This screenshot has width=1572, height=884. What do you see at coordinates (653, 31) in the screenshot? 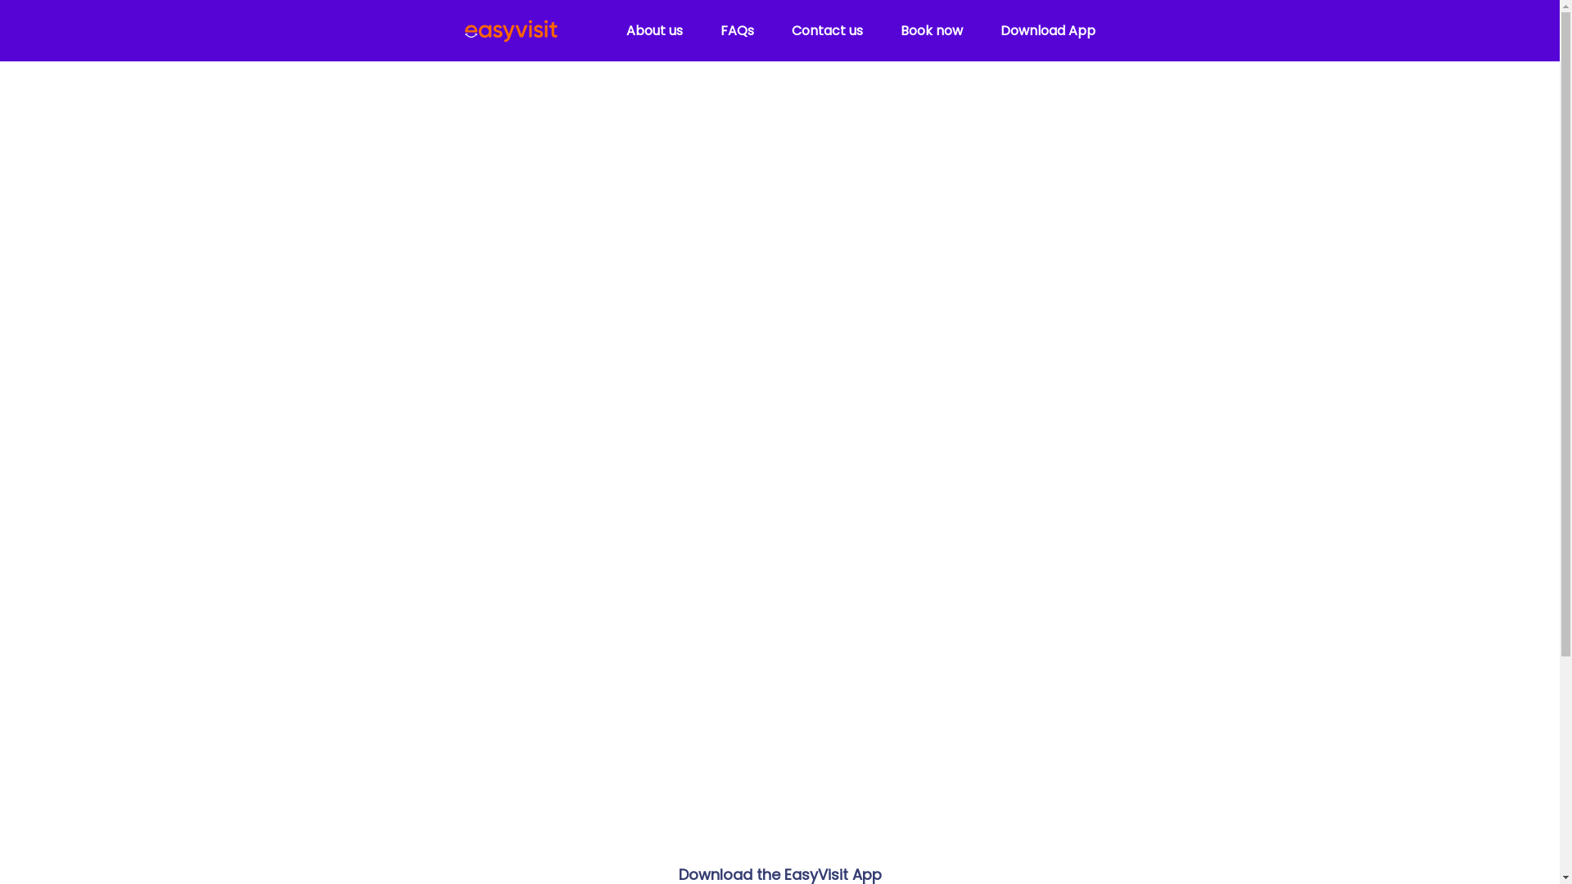
I see `About us` at bounding box center [653, 31].